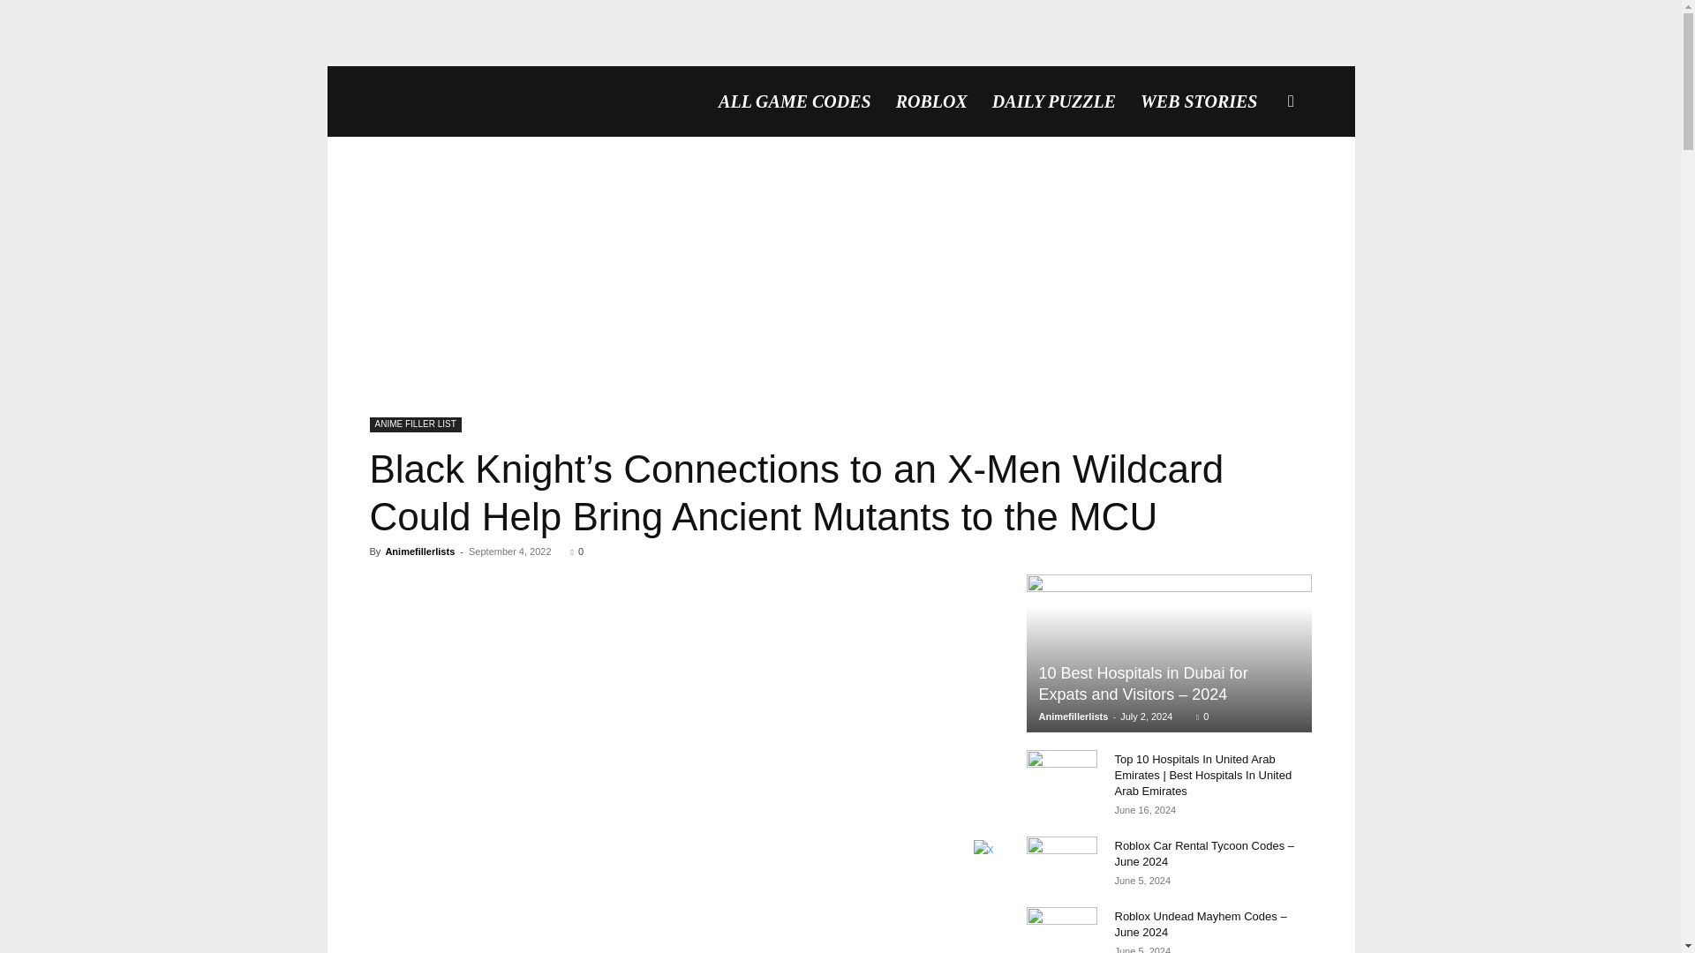  Describe the element at coordinates (1262, 185) in the screenshot. I see `Search` at that location.